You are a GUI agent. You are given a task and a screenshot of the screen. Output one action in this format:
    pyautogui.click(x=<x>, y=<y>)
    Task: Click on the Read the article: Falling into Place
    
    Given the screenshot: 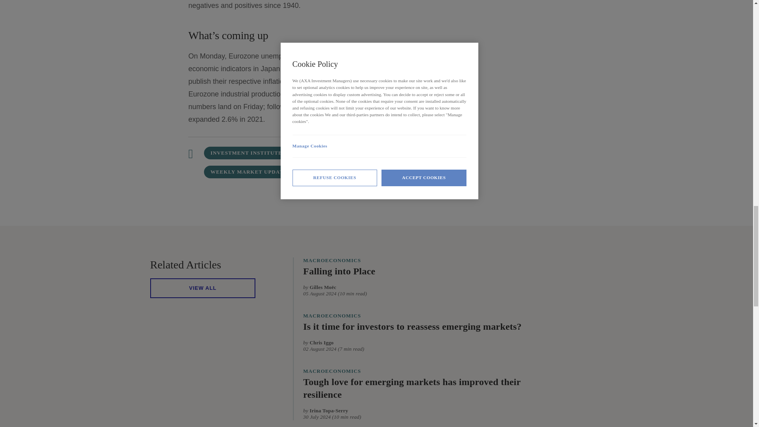 What is the action you would take?
    pyautogui.click(x=339, y=272)
    